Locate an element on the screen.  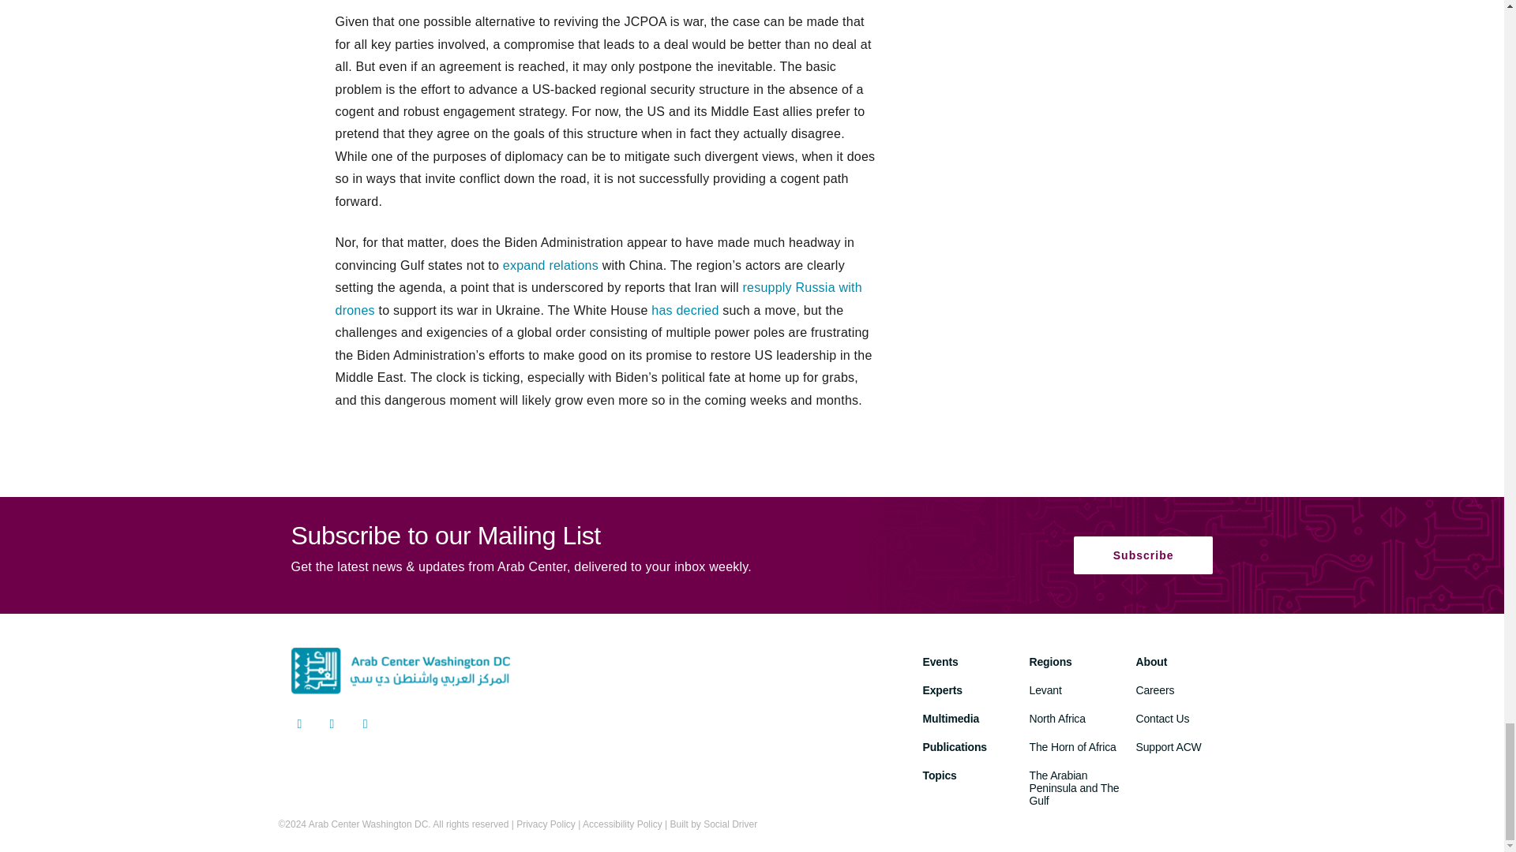
Go to Arab Center Washington DC YouTube Channel. is located at coordinates (365, 727).